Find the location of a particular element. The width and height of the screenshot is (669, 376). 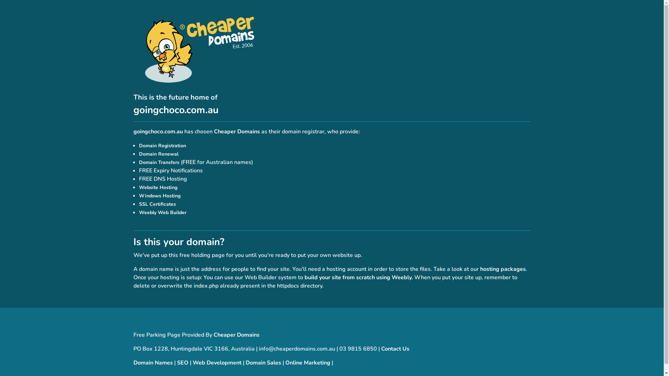

Cheaper Domains is located at coordinates (237, 132).